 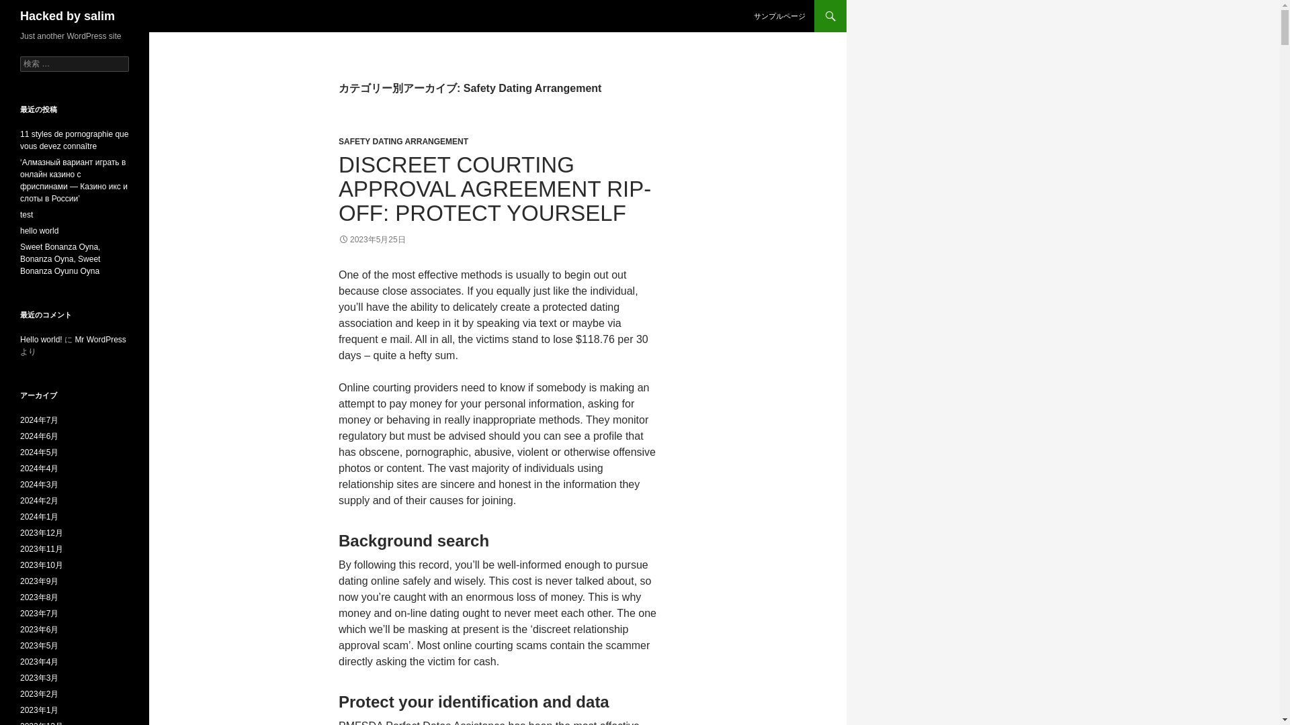 I want to click on test, so click(x=27, y=215).